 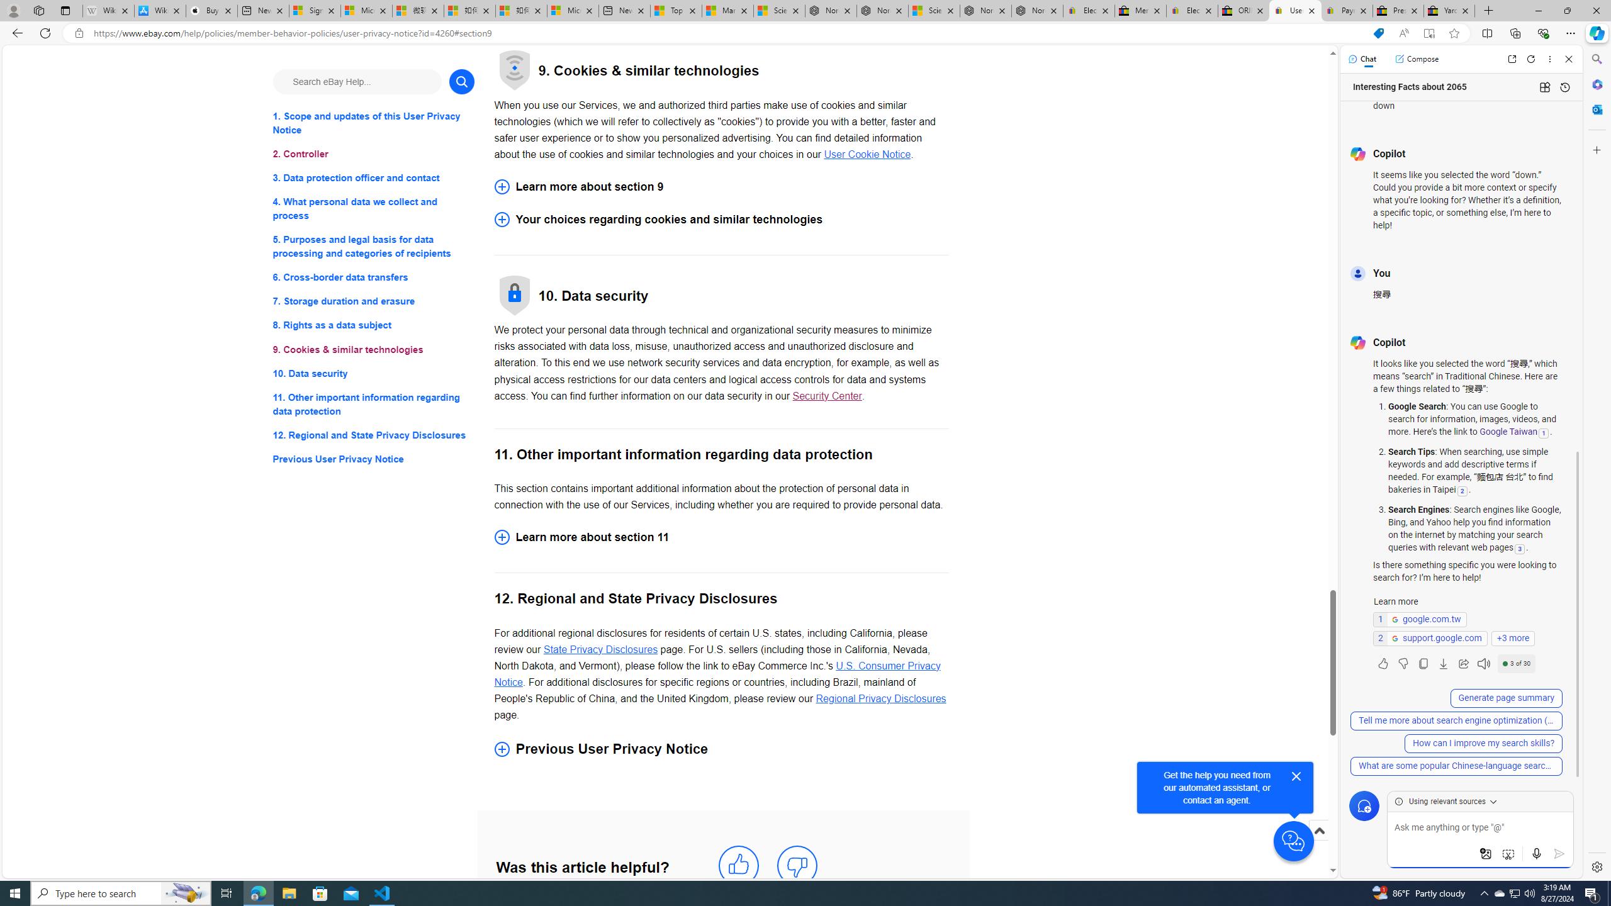 I want to click on Regional Privacy Disclosures - opens in new window or tab, so click(x=881, y=698).